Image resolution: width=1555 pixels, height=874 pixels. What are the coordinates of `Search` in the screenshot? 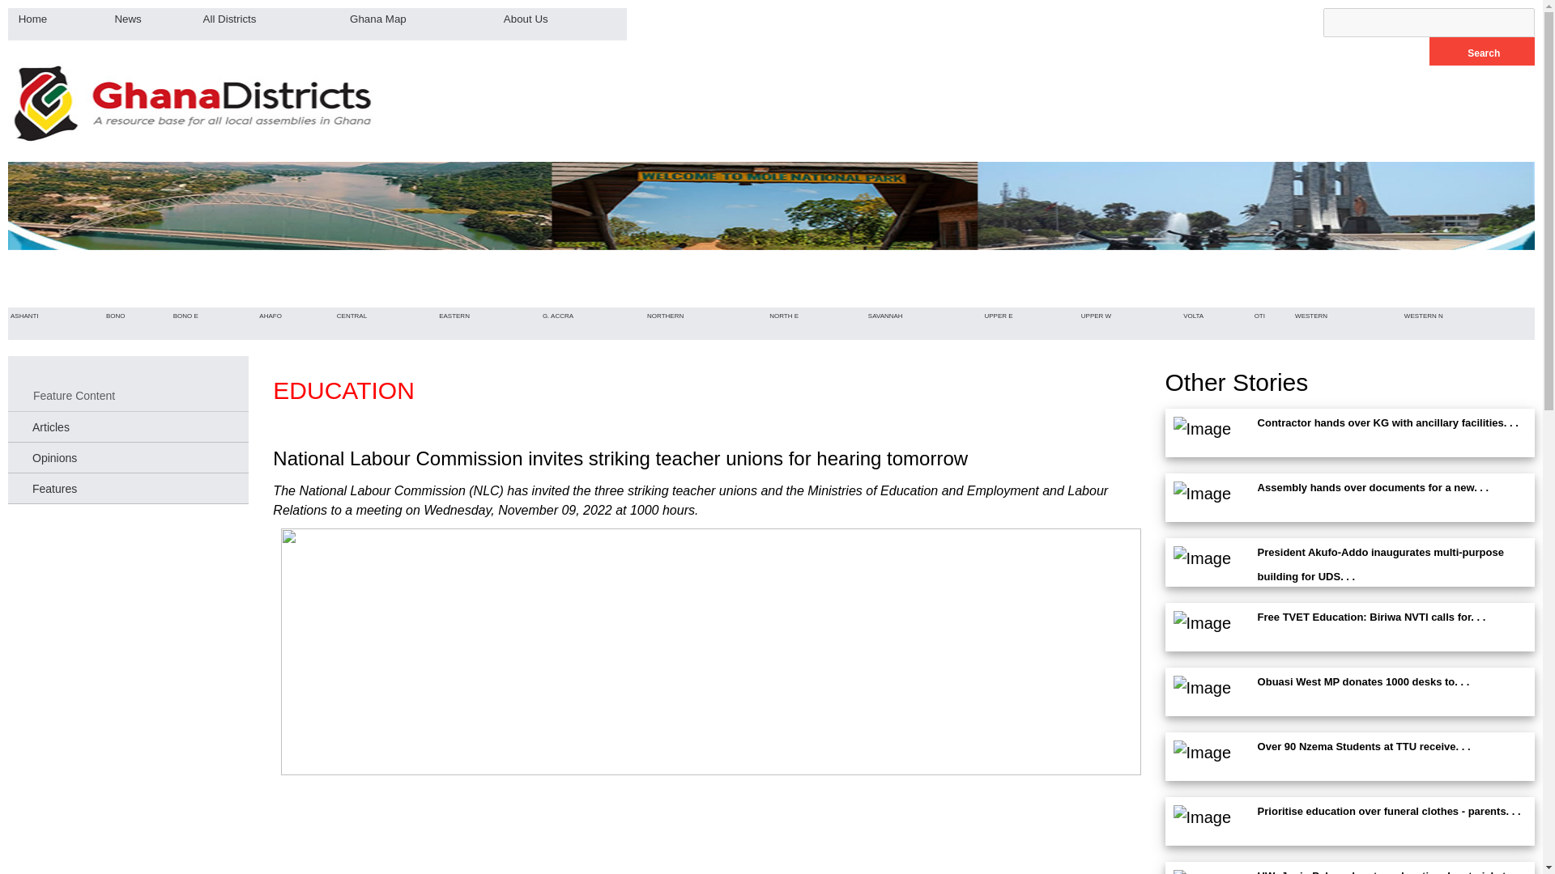 It's located at (1482, 52).